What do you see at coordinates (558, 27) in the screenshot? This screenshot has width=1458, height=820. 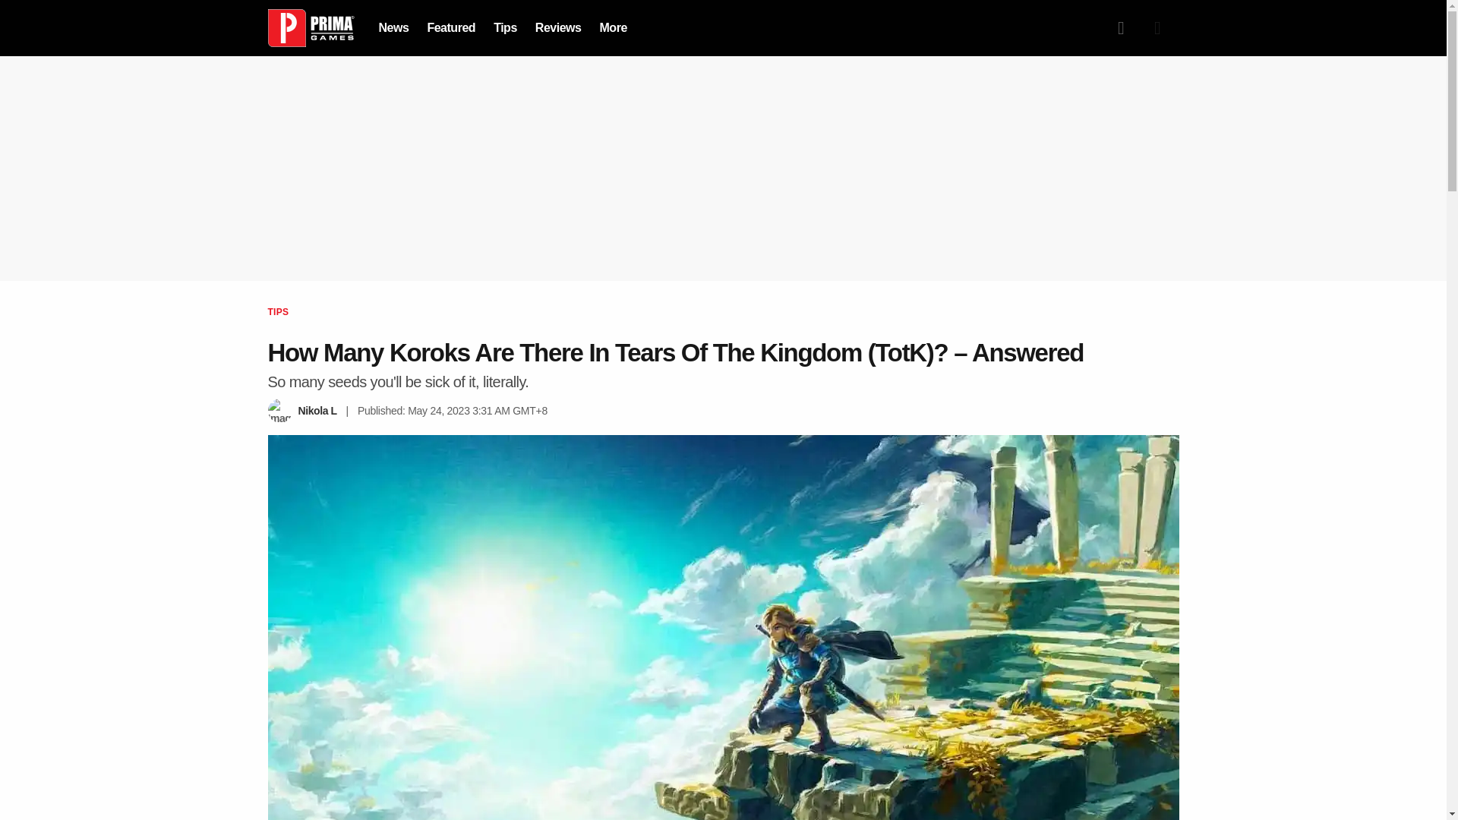 I see `Reviews` at bounding box center [558, 27].